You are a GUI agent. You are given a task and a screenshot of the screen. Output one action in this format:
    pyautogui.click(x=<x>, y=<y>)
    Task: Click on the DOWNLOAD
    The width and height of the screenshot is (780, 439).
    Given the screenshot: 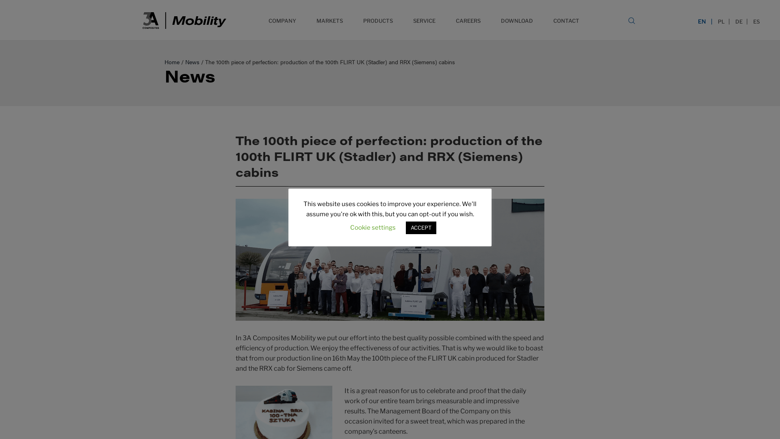 What is the action you would take?
    pyautogui.click(x=517, y=20)
    